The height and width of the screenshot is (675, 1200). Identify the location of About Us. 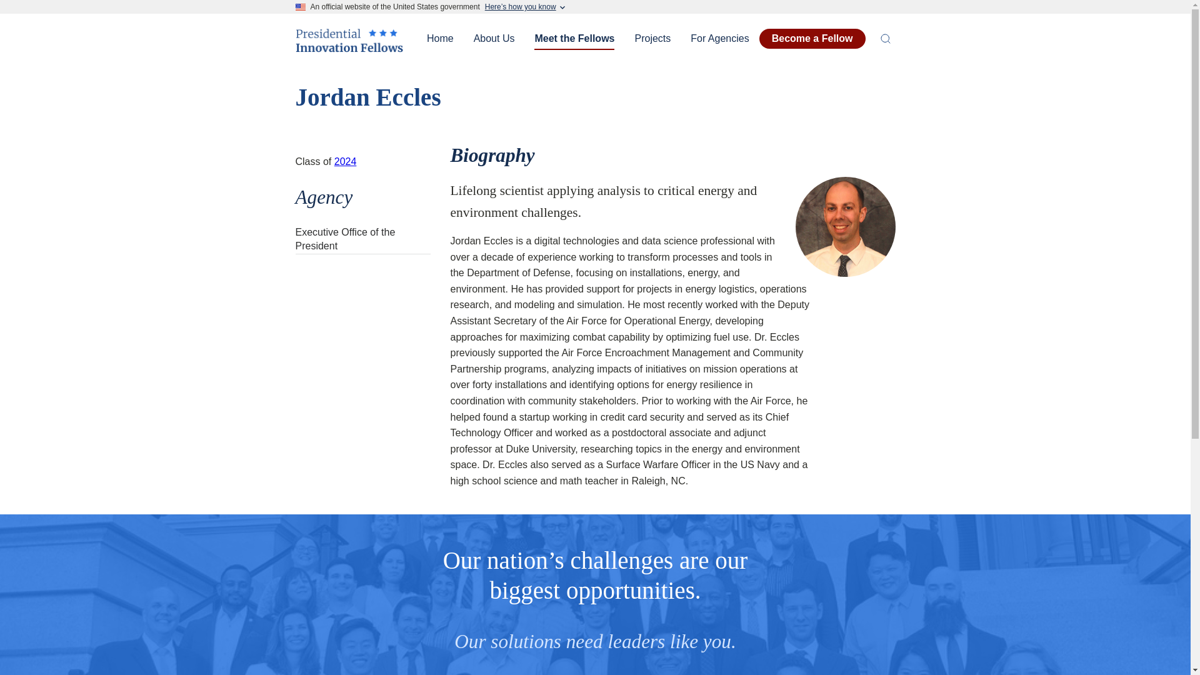
(494, 39).